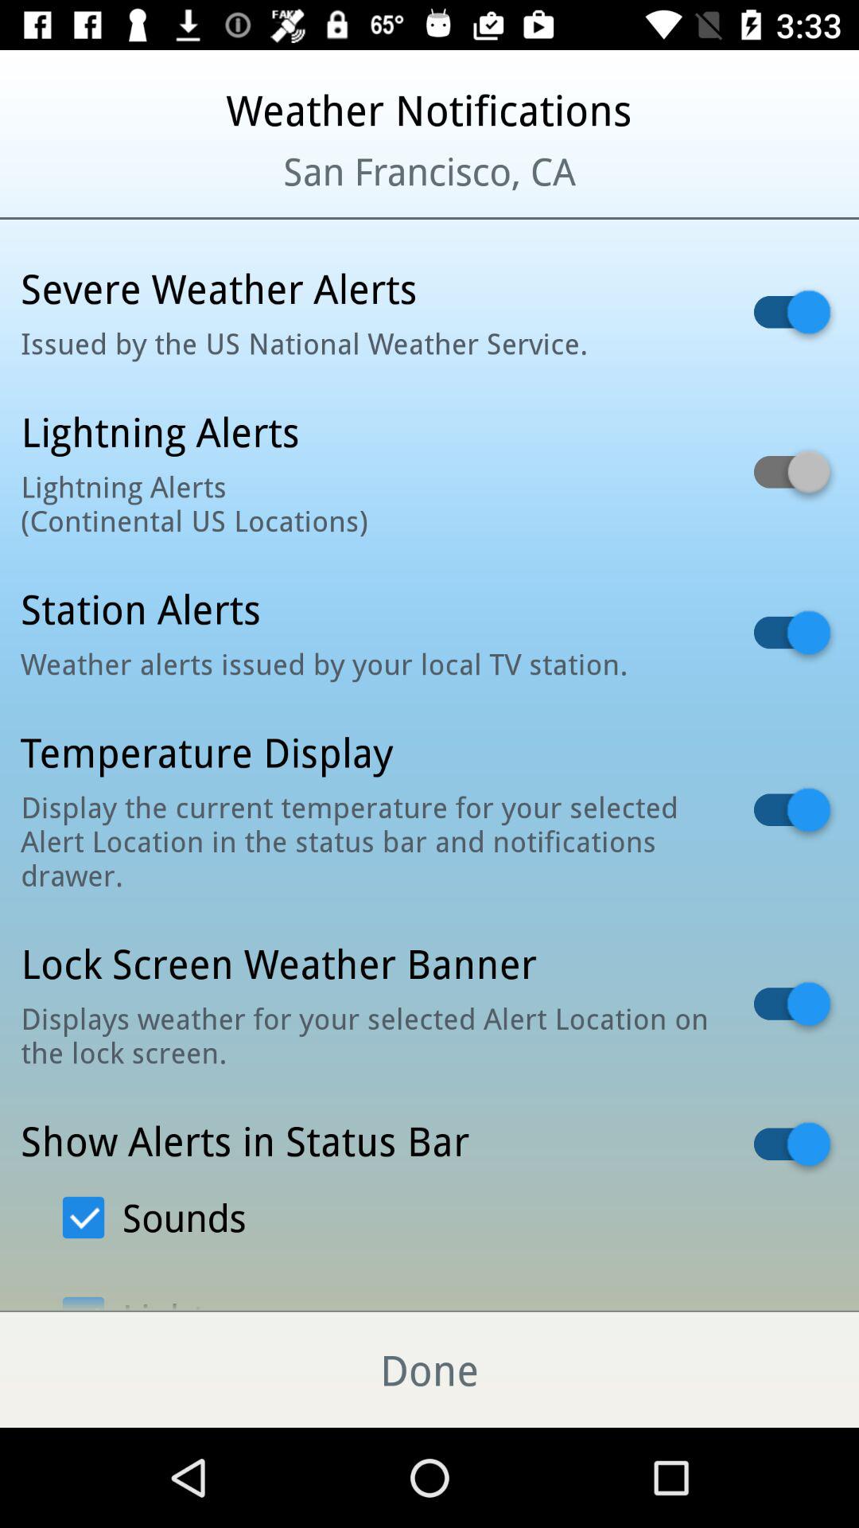 The height and width of the screenshot is (1528, 859). I want to click on choose display the current icon, so click(367, 840).